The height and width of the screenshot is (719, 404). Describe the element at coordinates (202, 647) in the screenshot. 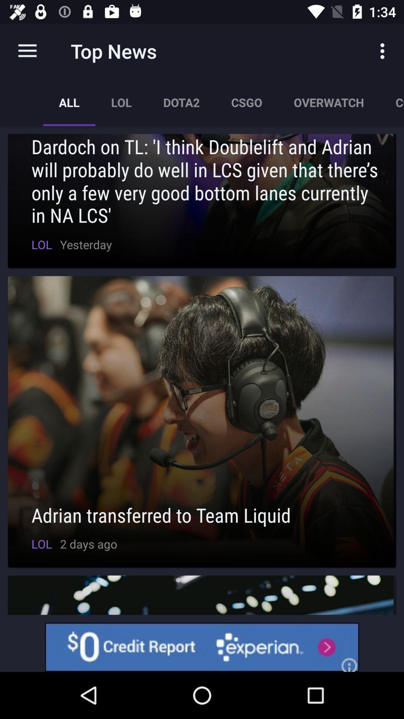

I see `experian advertisement` at that location.